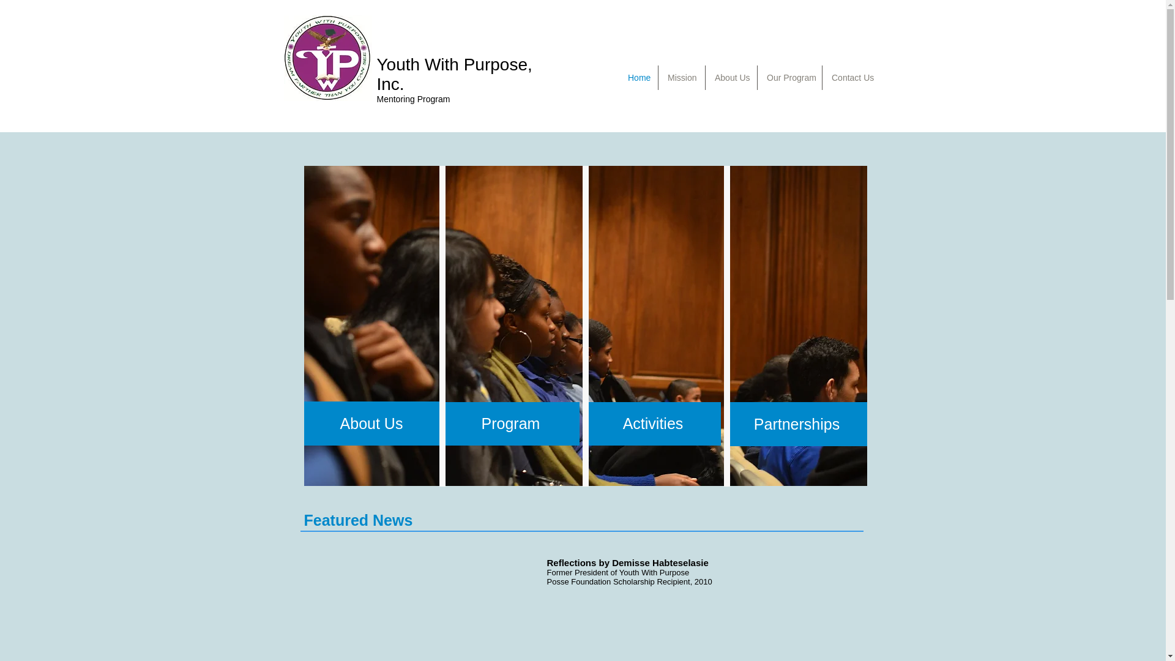  Describe the element at coordinates (414, 99) in the screenshot. I see `Mentoring Program` at that location.